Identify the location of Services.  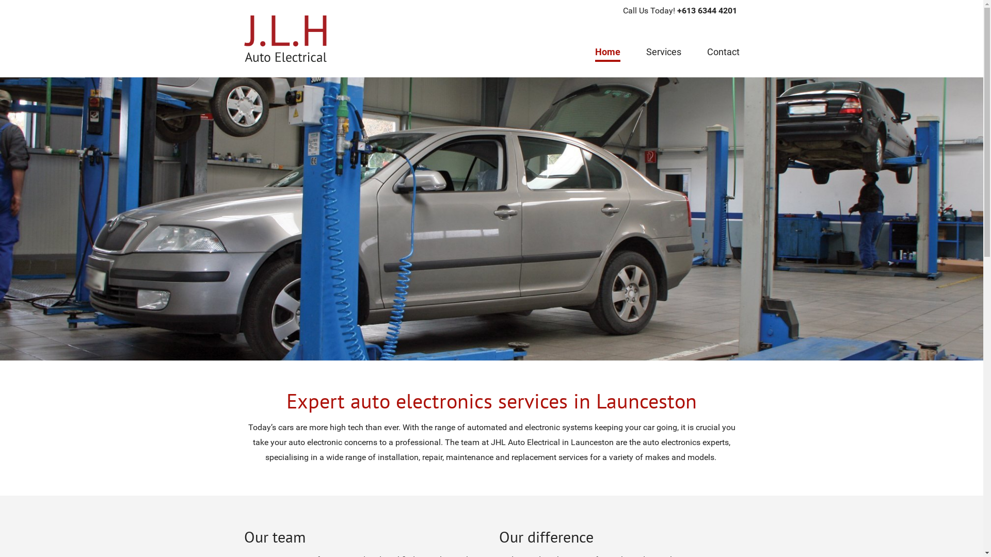
(664, 54).